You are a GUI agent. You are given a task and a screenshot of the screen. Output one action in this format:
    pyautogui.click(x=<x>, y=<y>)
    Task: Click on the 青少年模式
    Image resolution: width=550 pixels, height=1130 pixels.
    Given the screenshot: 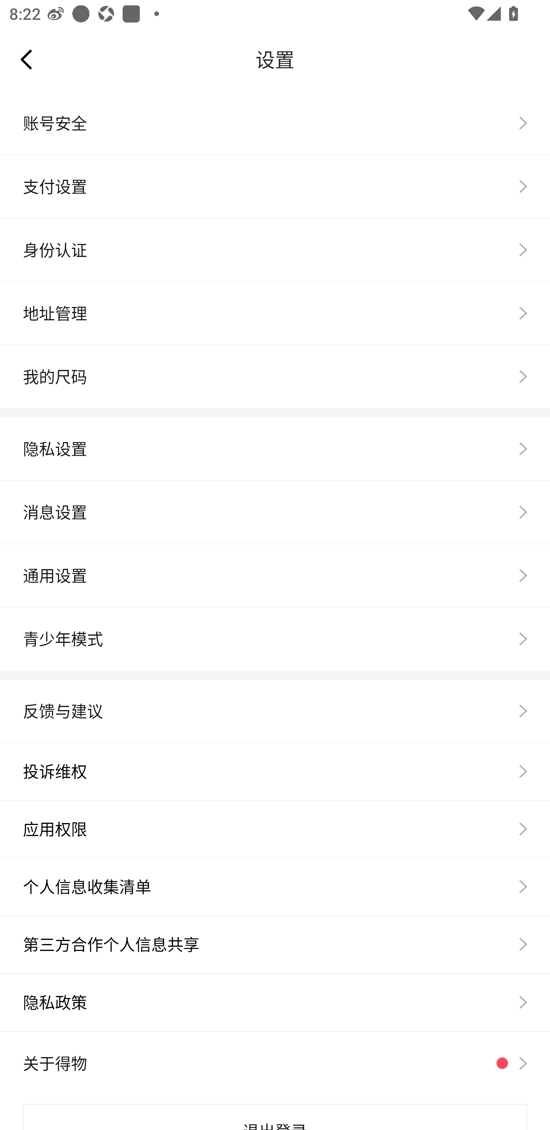 What is the action you would take?
    pyautogui.click(x=275, y=639)
    